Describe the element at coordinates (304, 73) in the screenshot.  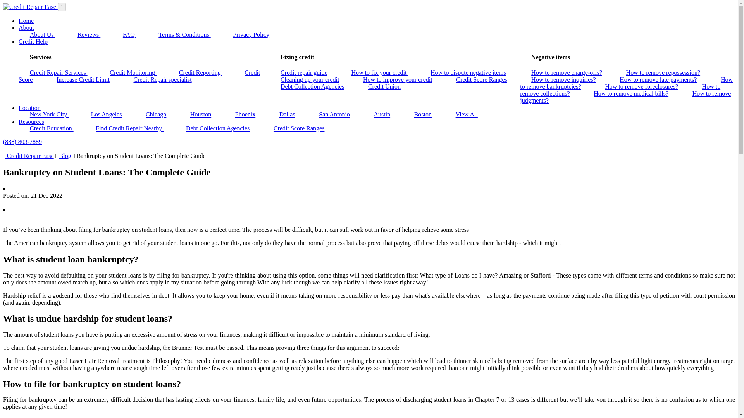
I see `Credit repair guide` at that location.